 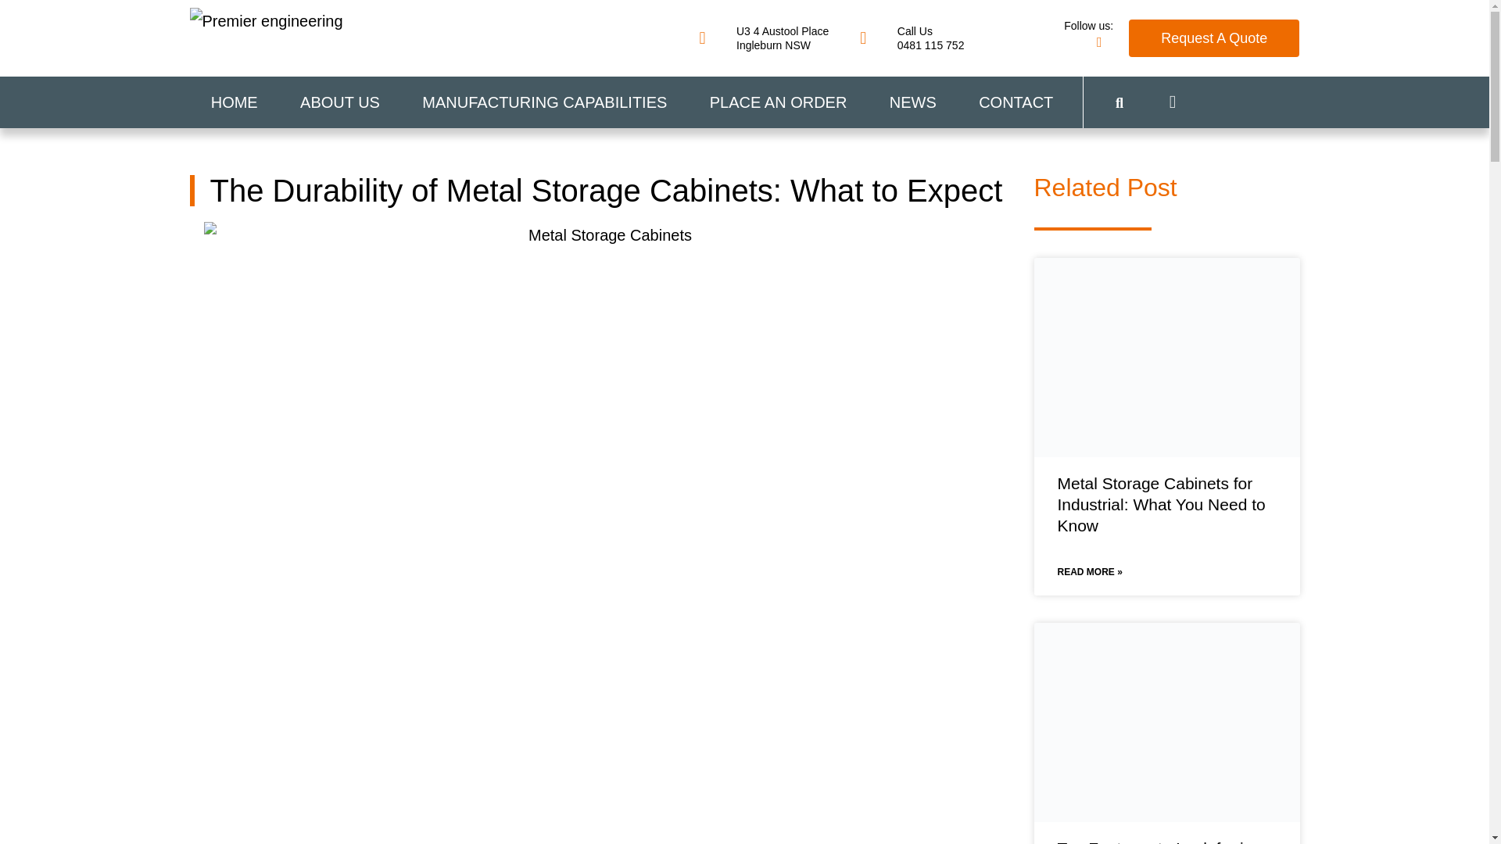 What do you see at coordinates (1213, 38) in the screenshot?
I see `PLACE AN ORDER` at bounding box center [1213, 38].